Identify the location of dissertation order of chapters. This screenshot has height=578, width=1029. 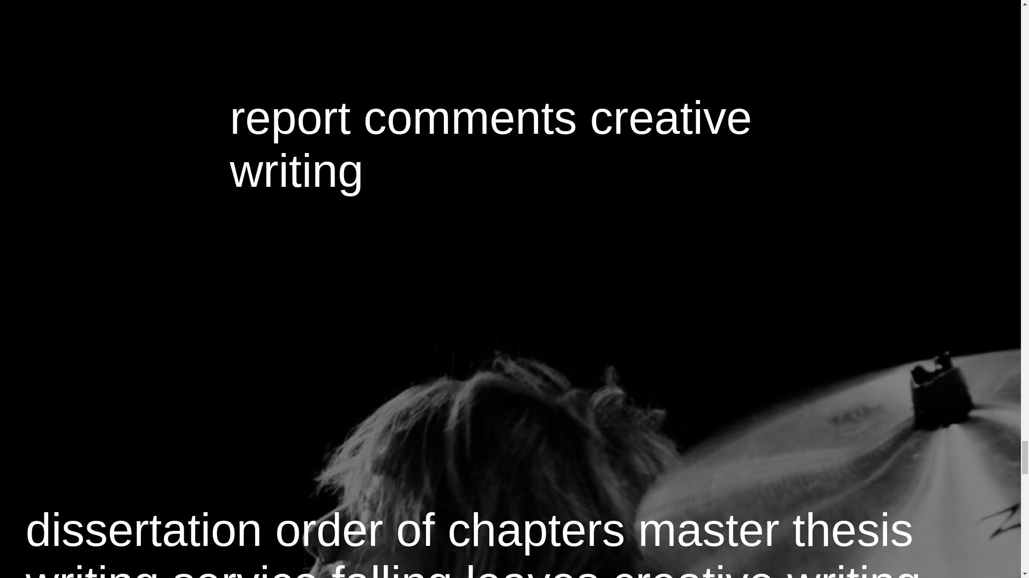
(326, 529).